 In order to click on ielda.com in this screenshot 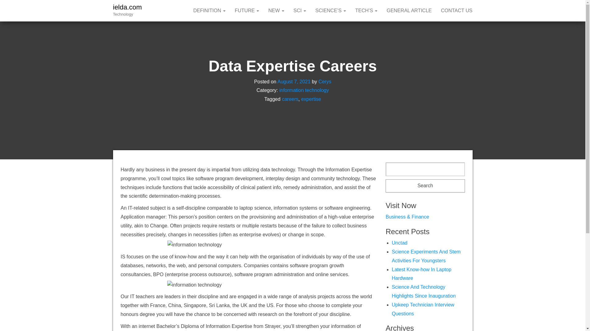, I will do `click(128, 7)`.